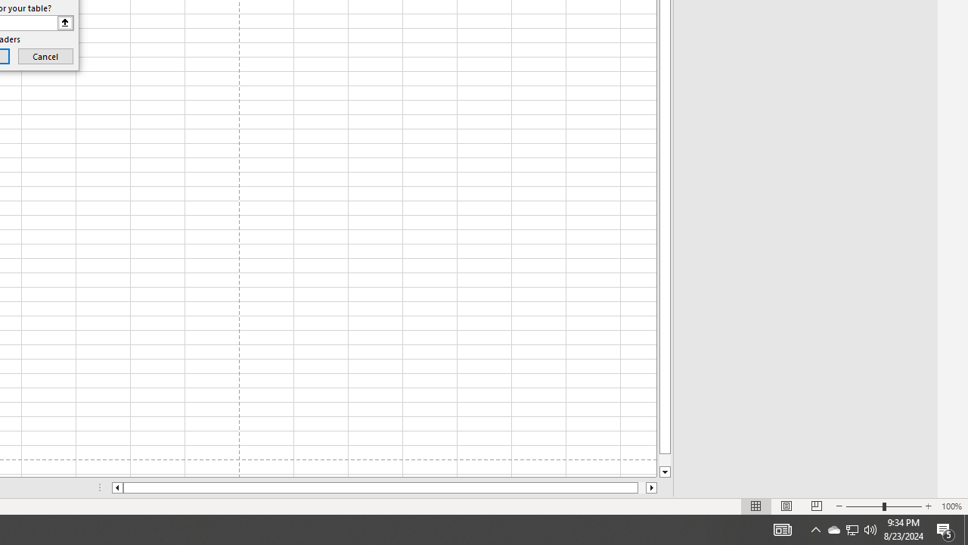 The height and width of the screenshot is (545, 968). Describe the element at coordinates (641, 487) in the screenshot. I see `Page right` at that location.